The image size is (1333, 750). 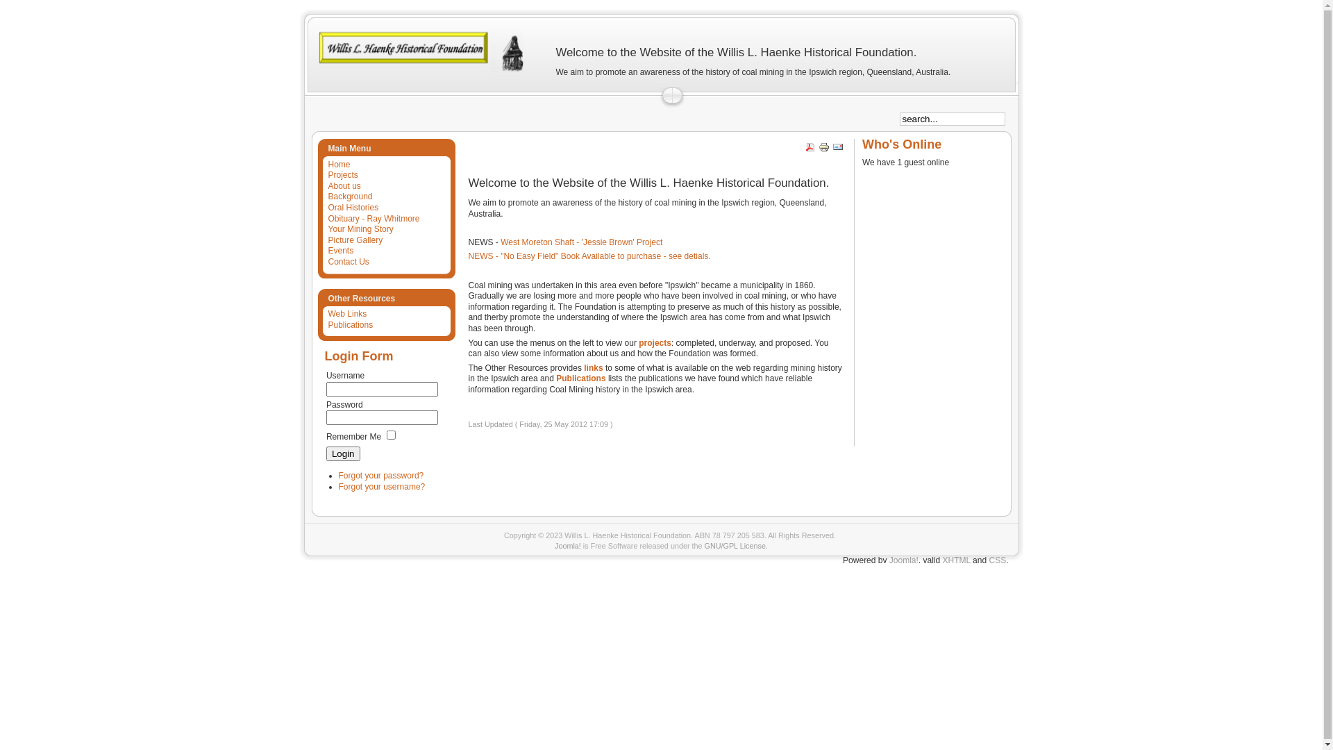 I want to click on Oral Histories, so click(x=352, y=208).